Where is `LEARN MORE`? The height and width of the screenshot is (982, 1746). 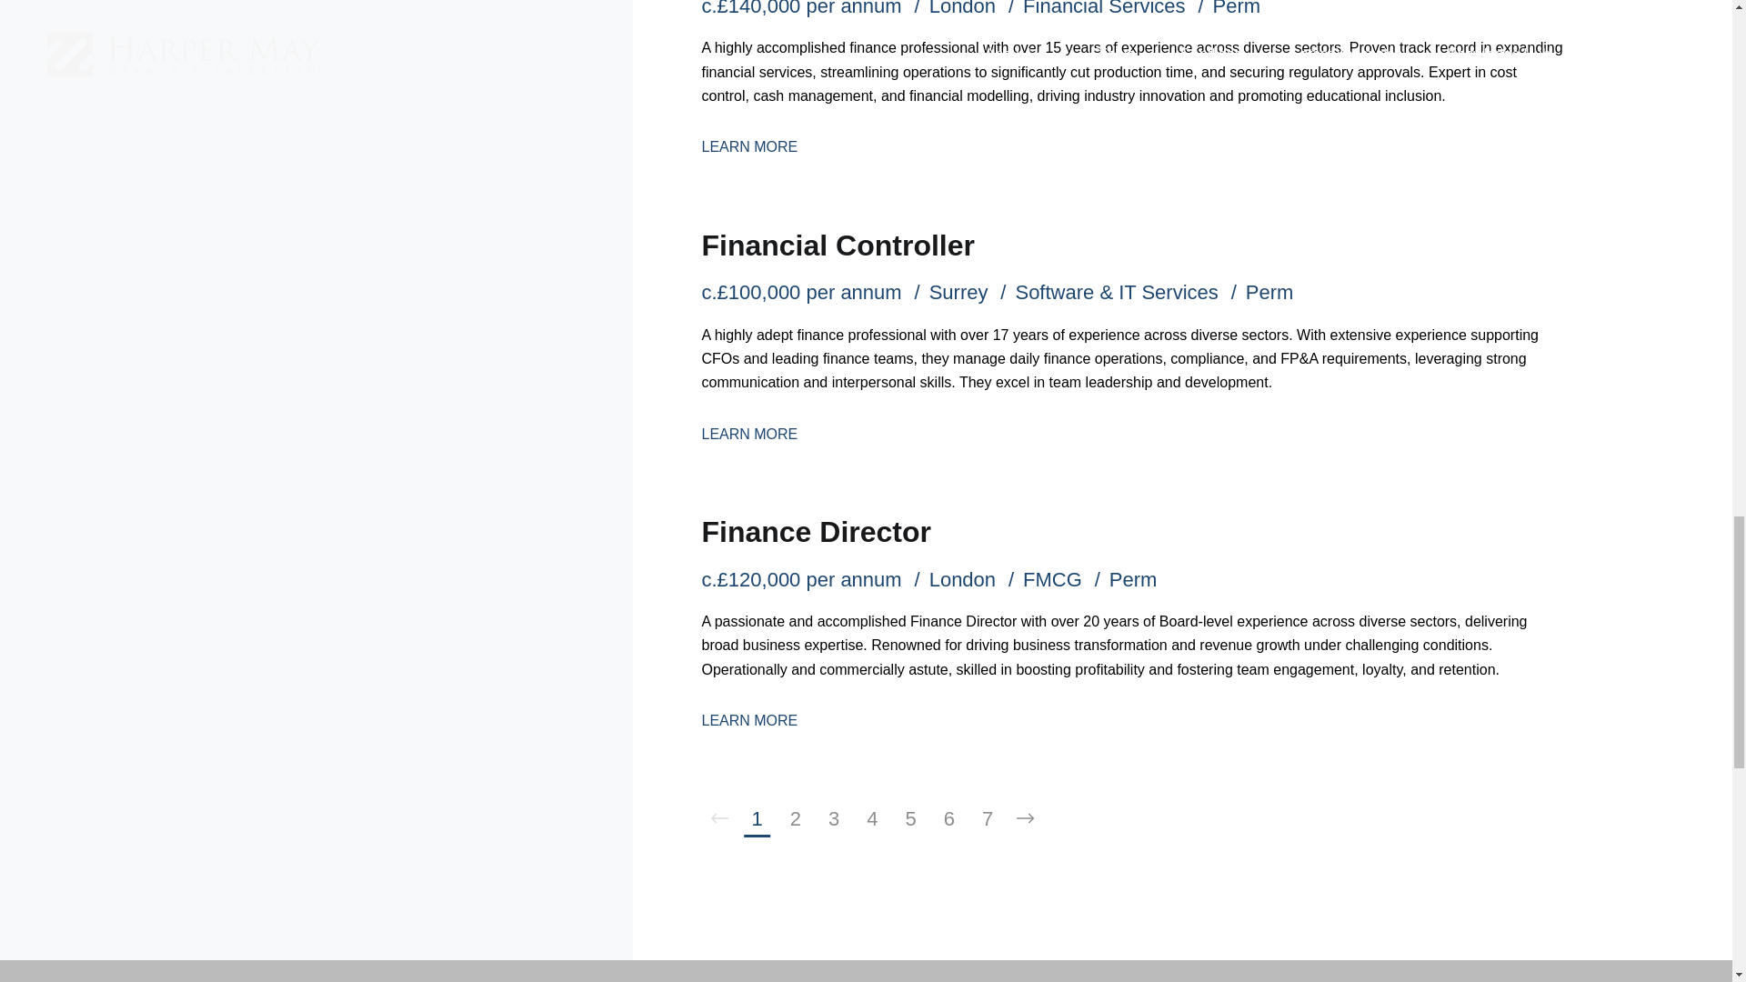
LEARN MORE is located at coordinates (749, 720).